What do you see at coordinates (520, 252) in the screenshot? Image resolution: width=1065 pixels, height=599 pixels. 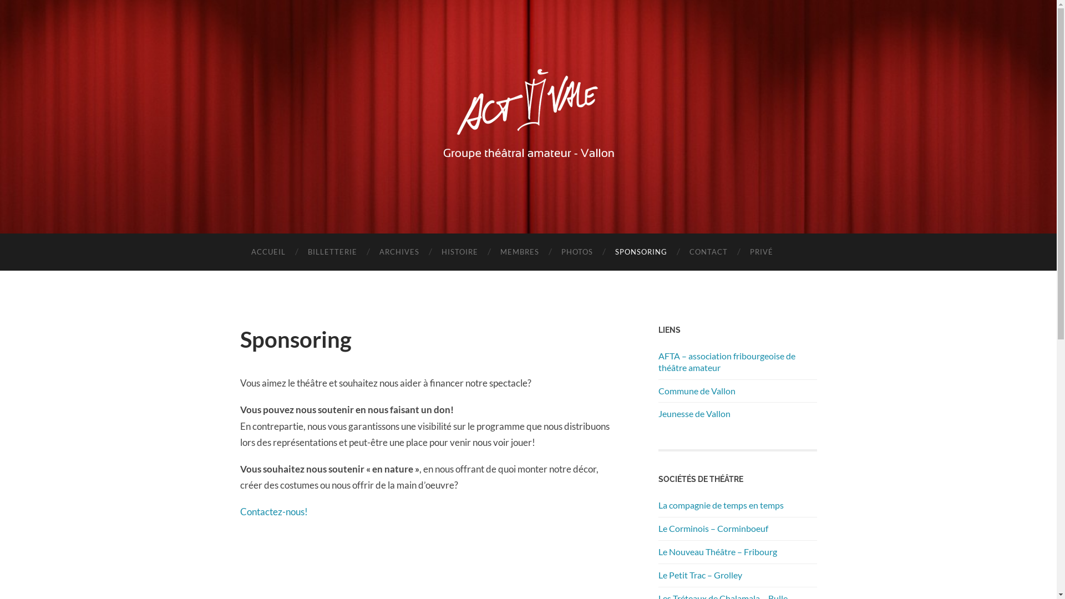 I see `MEMBRES` at bounding box center [520, 252].